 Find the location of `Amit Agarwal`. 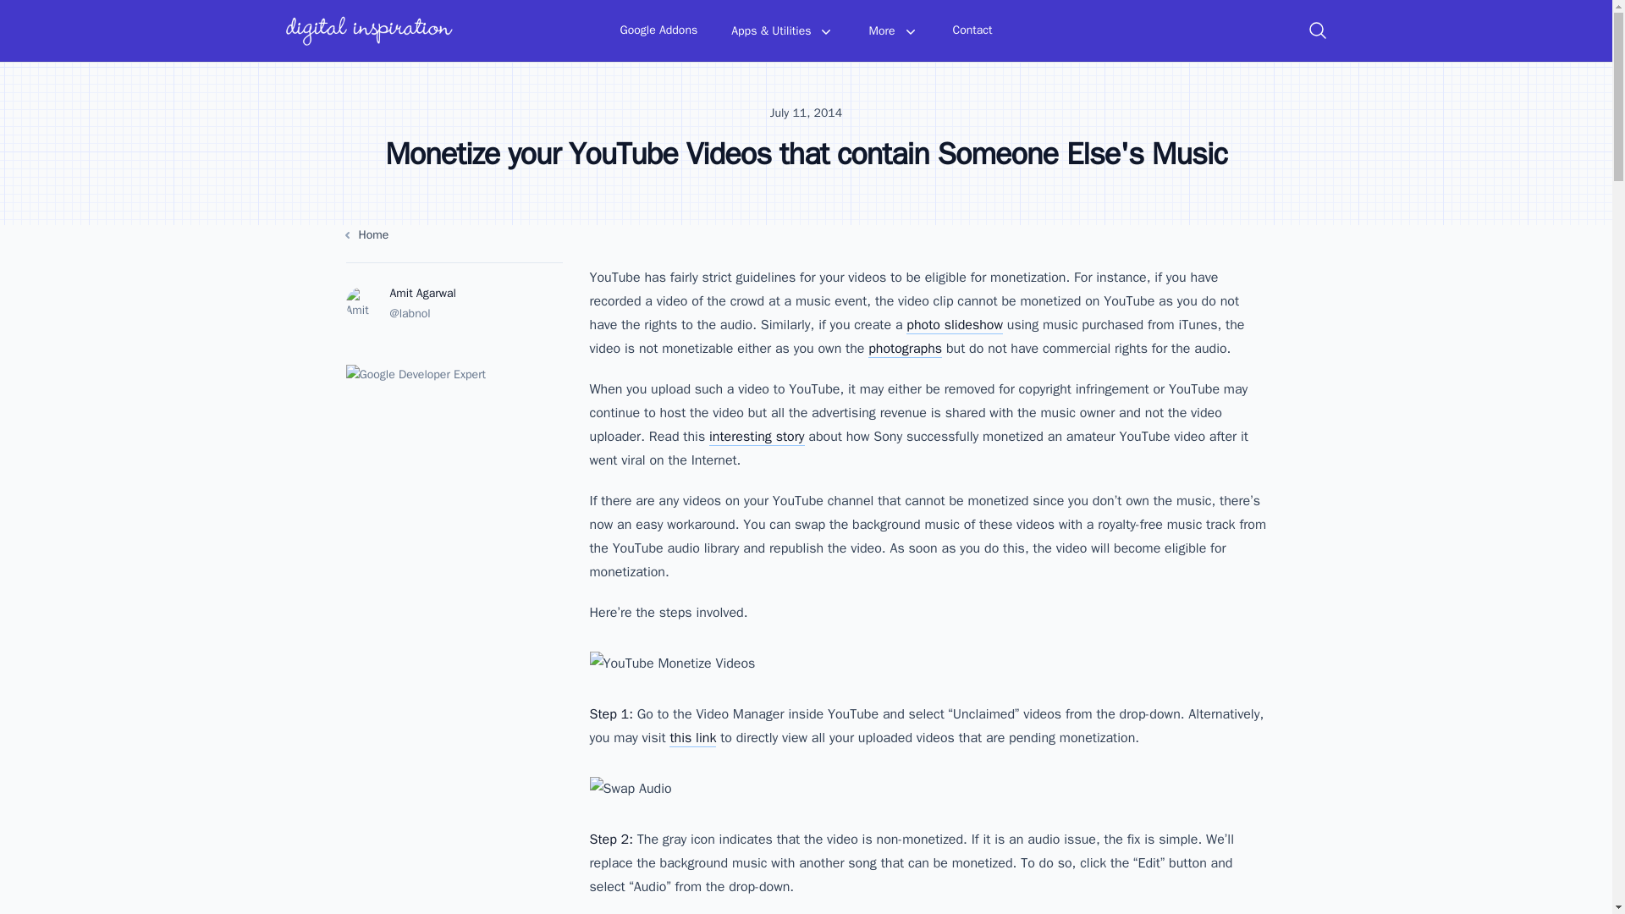

Amit Agarwal is located at coordinates (421, 293).